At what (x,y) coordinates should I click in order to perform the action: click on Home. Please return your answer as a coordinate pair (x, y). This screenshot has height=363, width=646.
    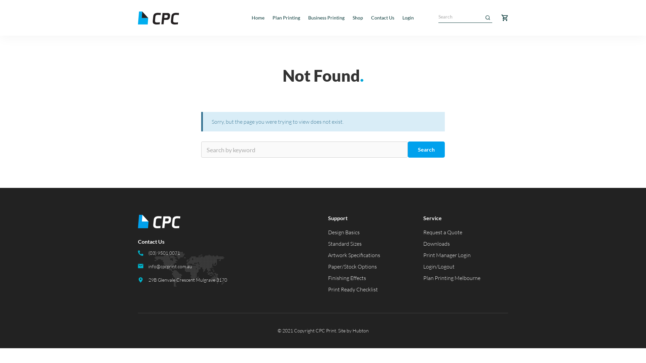
    Looking at the image, I should click on (258, 18).